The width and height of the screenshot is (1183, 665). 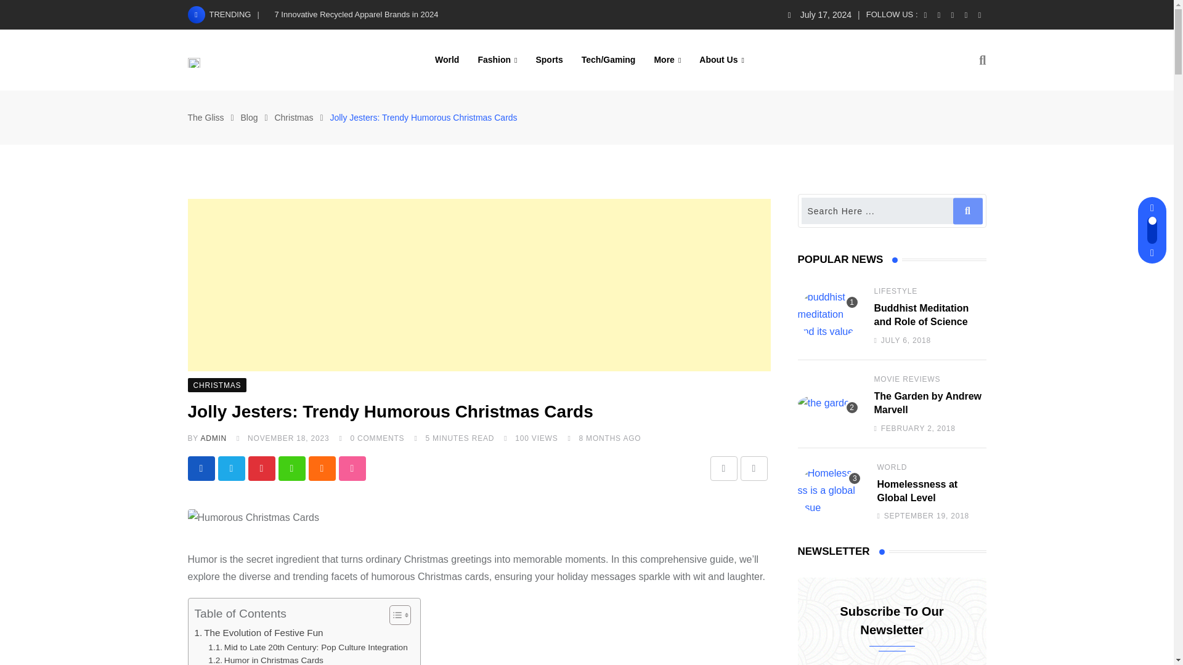 What do you see at coordinates (356, 15) in the screenshot?
I see `7 Innovative Recycled Apparel Brands in 2024` at bounding box center [356, 15].